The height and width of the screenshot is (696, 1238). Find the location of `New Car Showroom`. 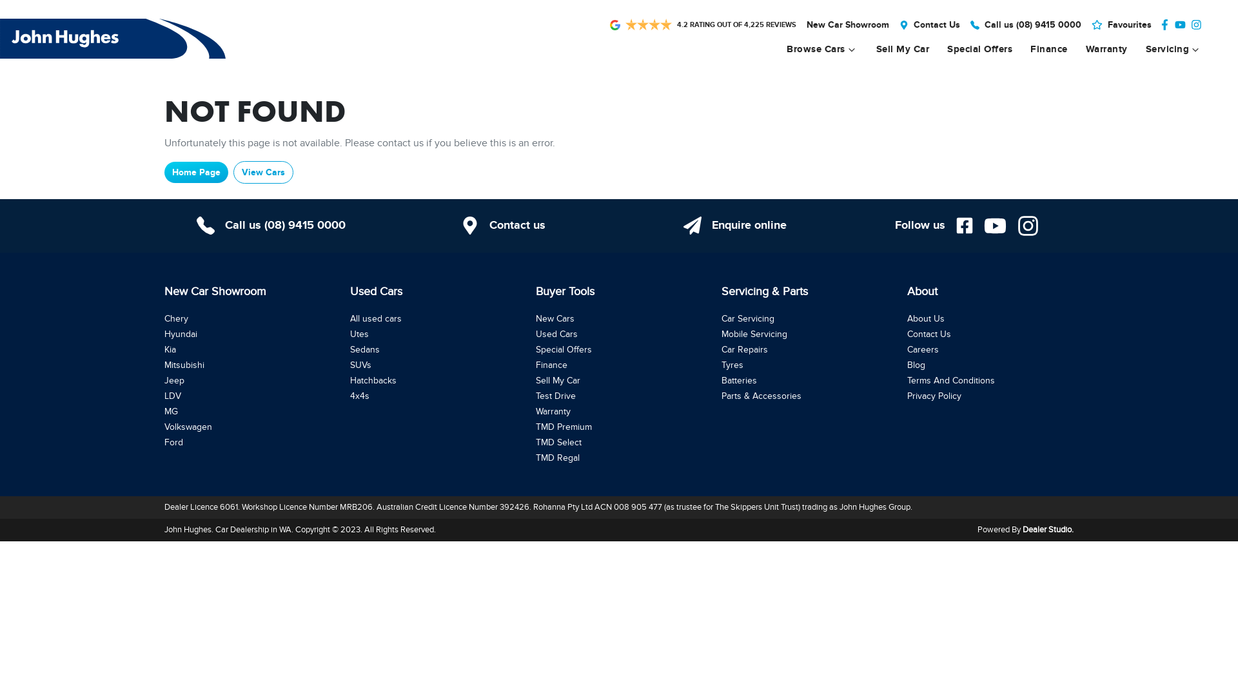

New Car Showroom is located at coordinates (848, 24).